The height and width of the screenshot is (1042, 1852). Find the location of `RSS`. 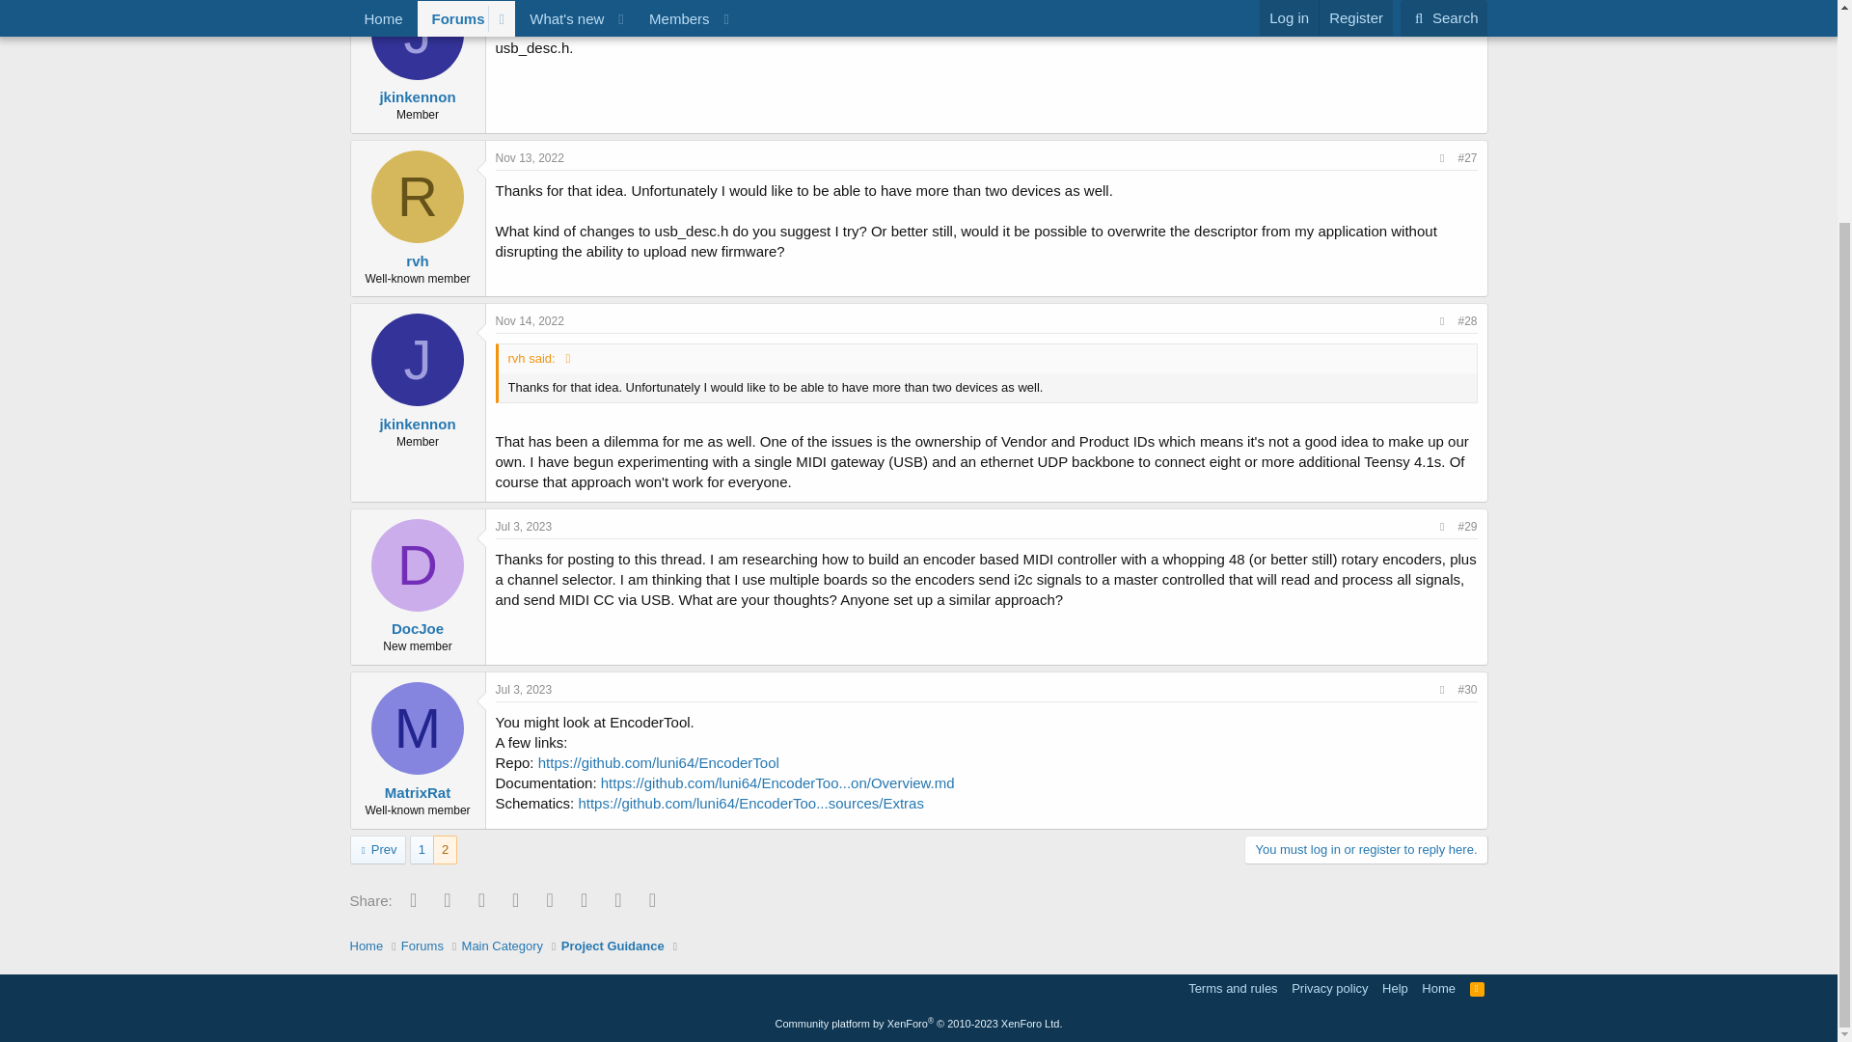

RSS is located at coordinates (1478, 988).